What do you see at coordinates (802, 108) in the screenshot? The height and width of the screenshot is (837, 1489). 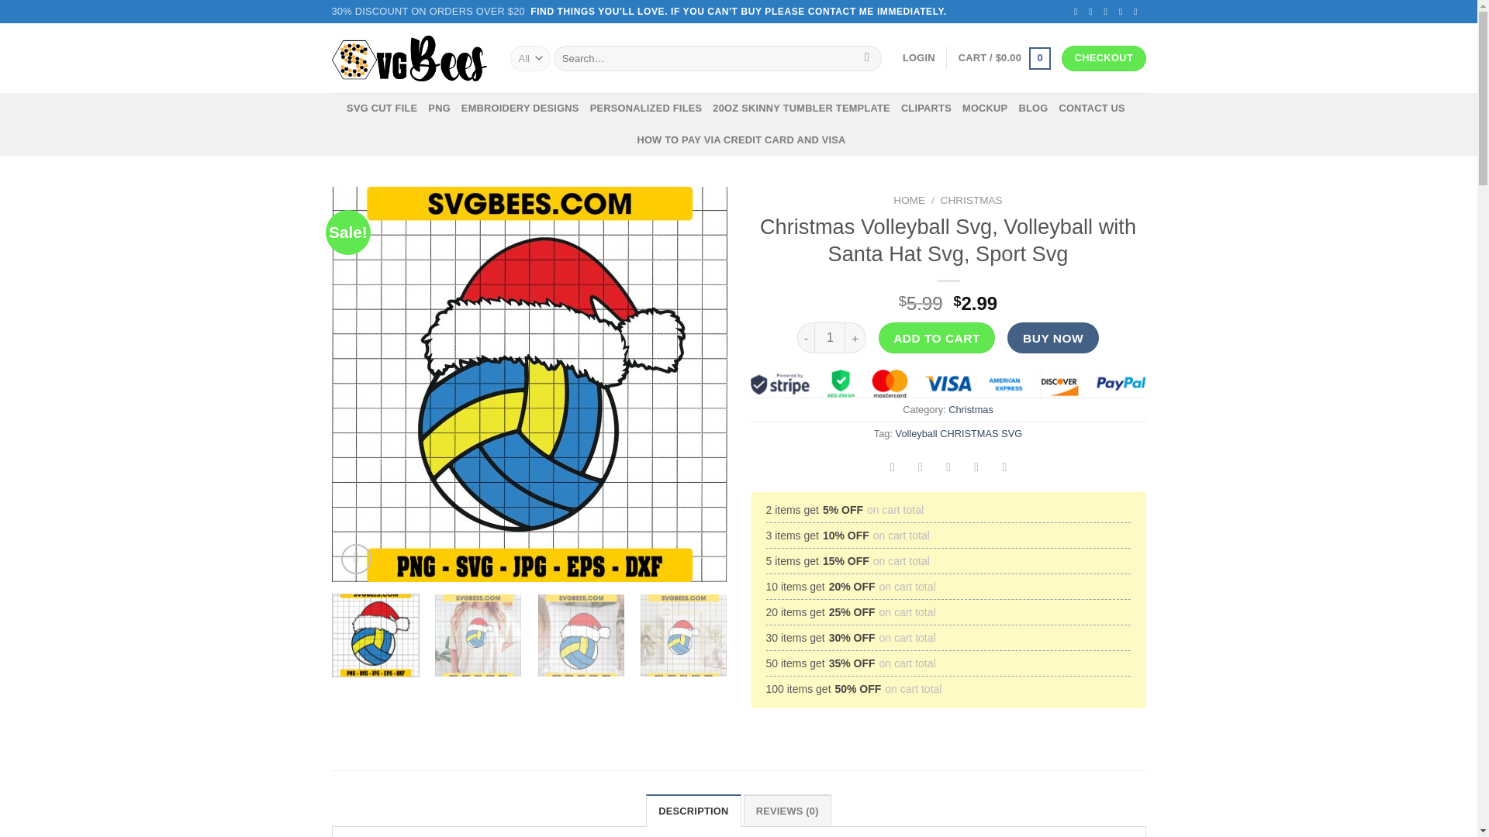 I see `20OZ SKINNY TUMBLER TEMPLATE` at bounding box center [802, 108].